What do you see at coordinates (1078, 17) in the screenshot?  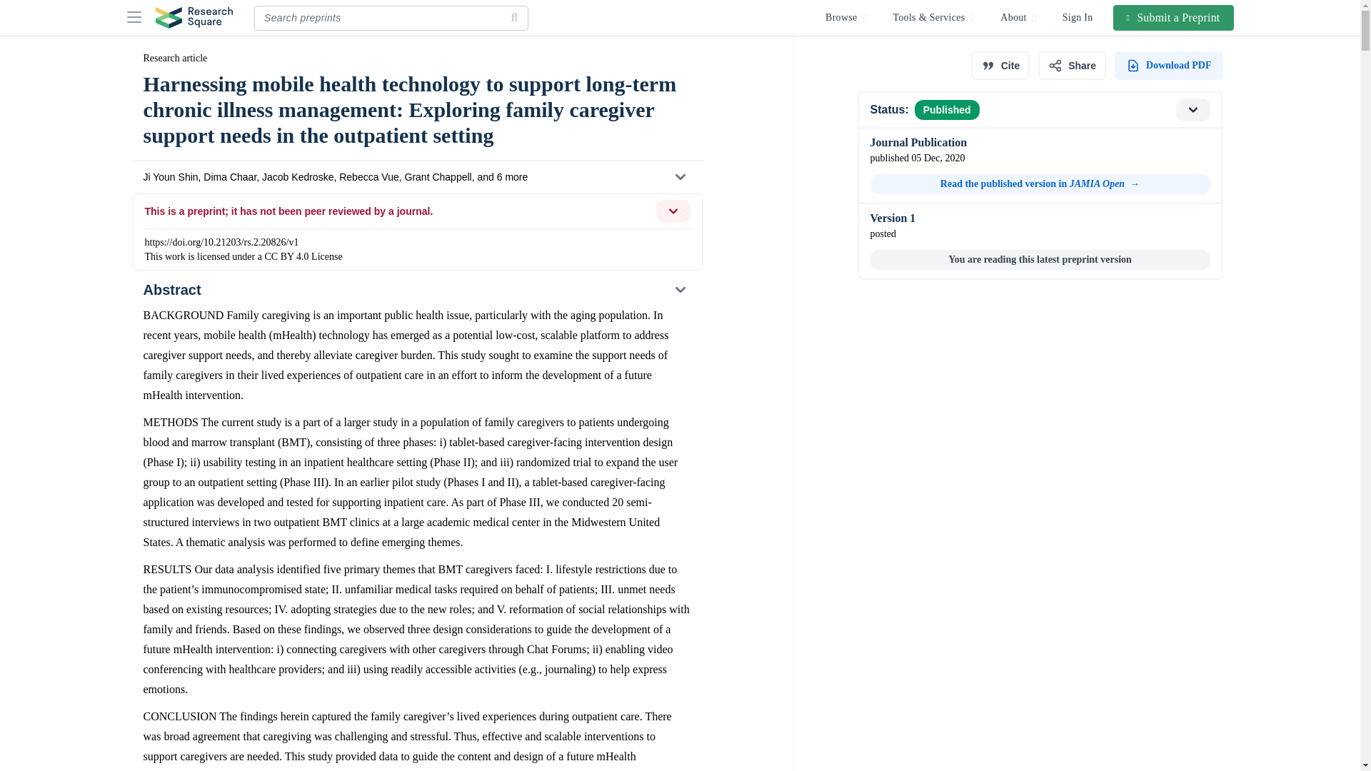 I see `Sign In` at bounding box center [1078, 17].